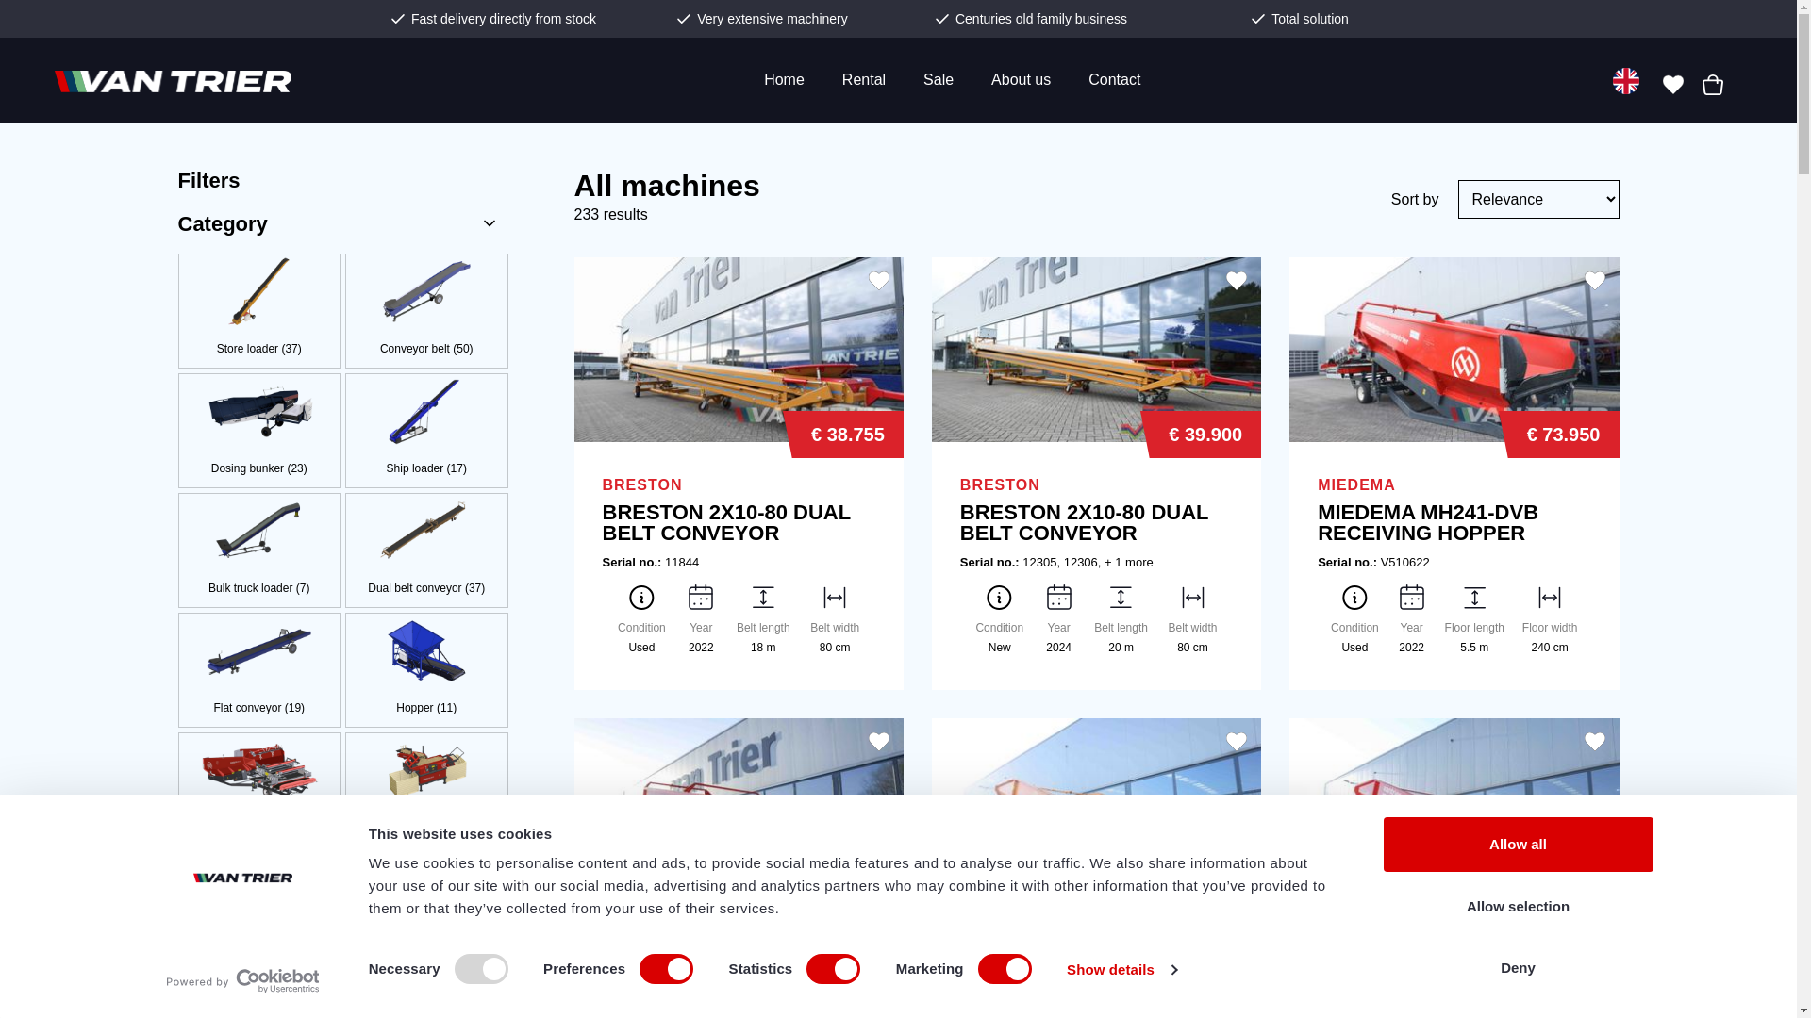  I want to click on Allow all, so click(1517, 845).